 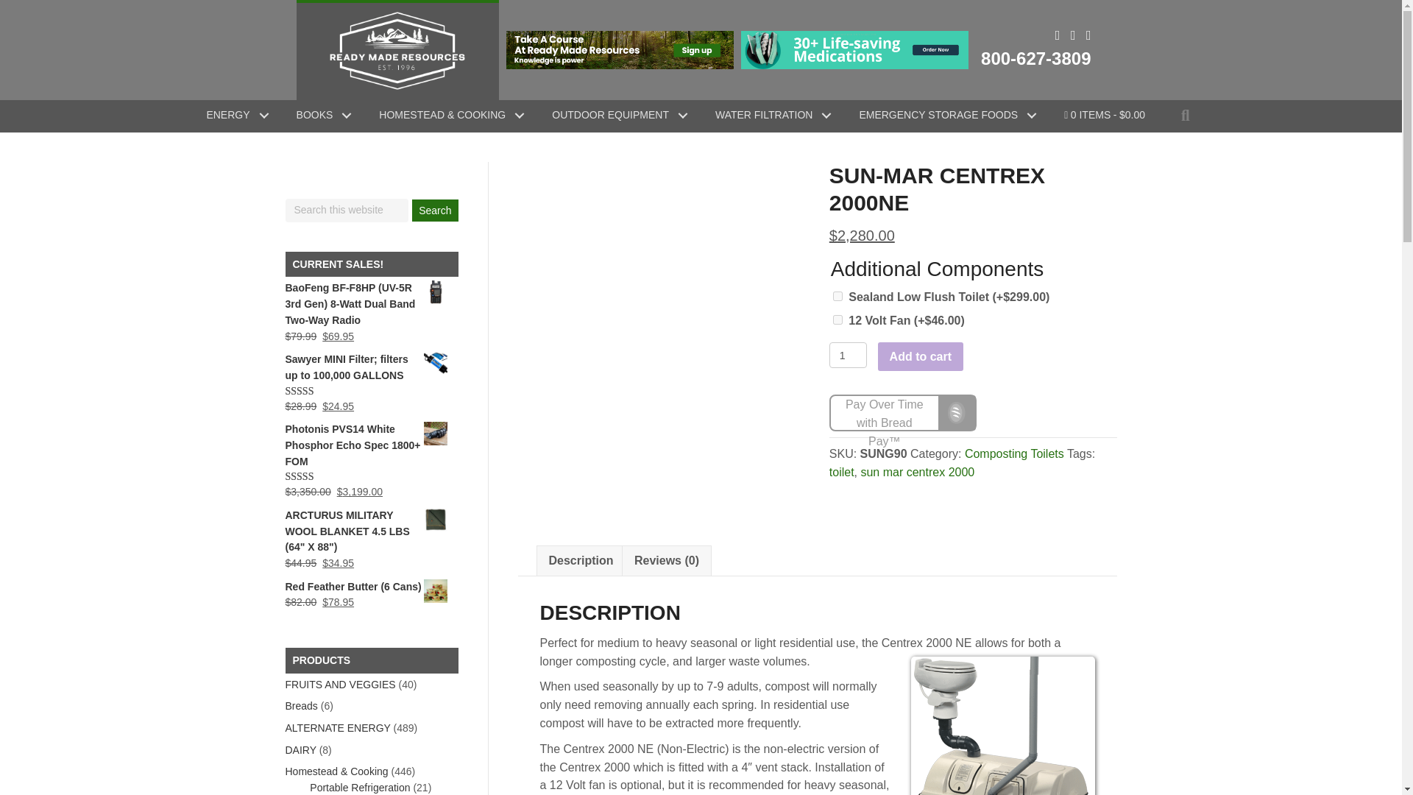 What do you see at coordinates (837, 319) in the screenshot?
I see `12-volt-fan` at bounding box center [837, 319].